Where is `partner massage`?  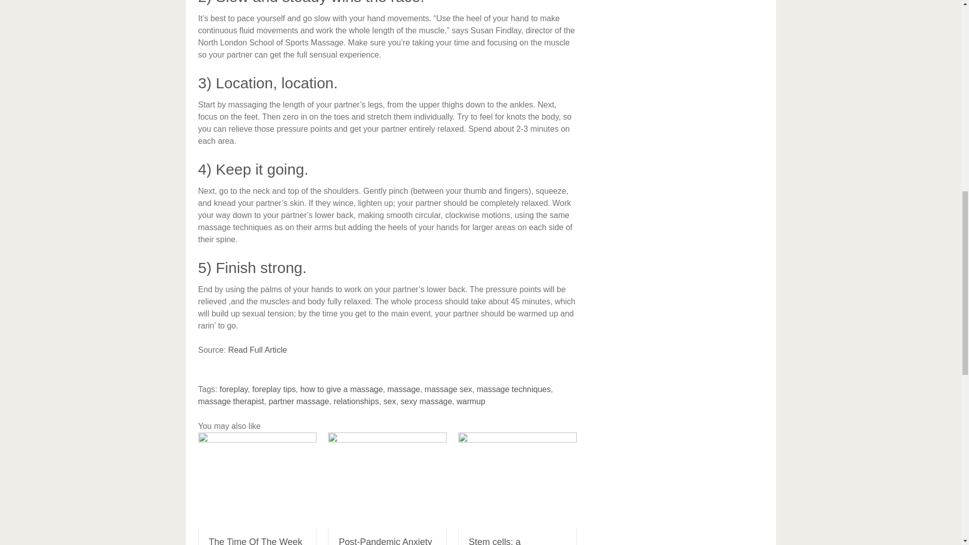 partner massage is located at coordinates (299, 401).